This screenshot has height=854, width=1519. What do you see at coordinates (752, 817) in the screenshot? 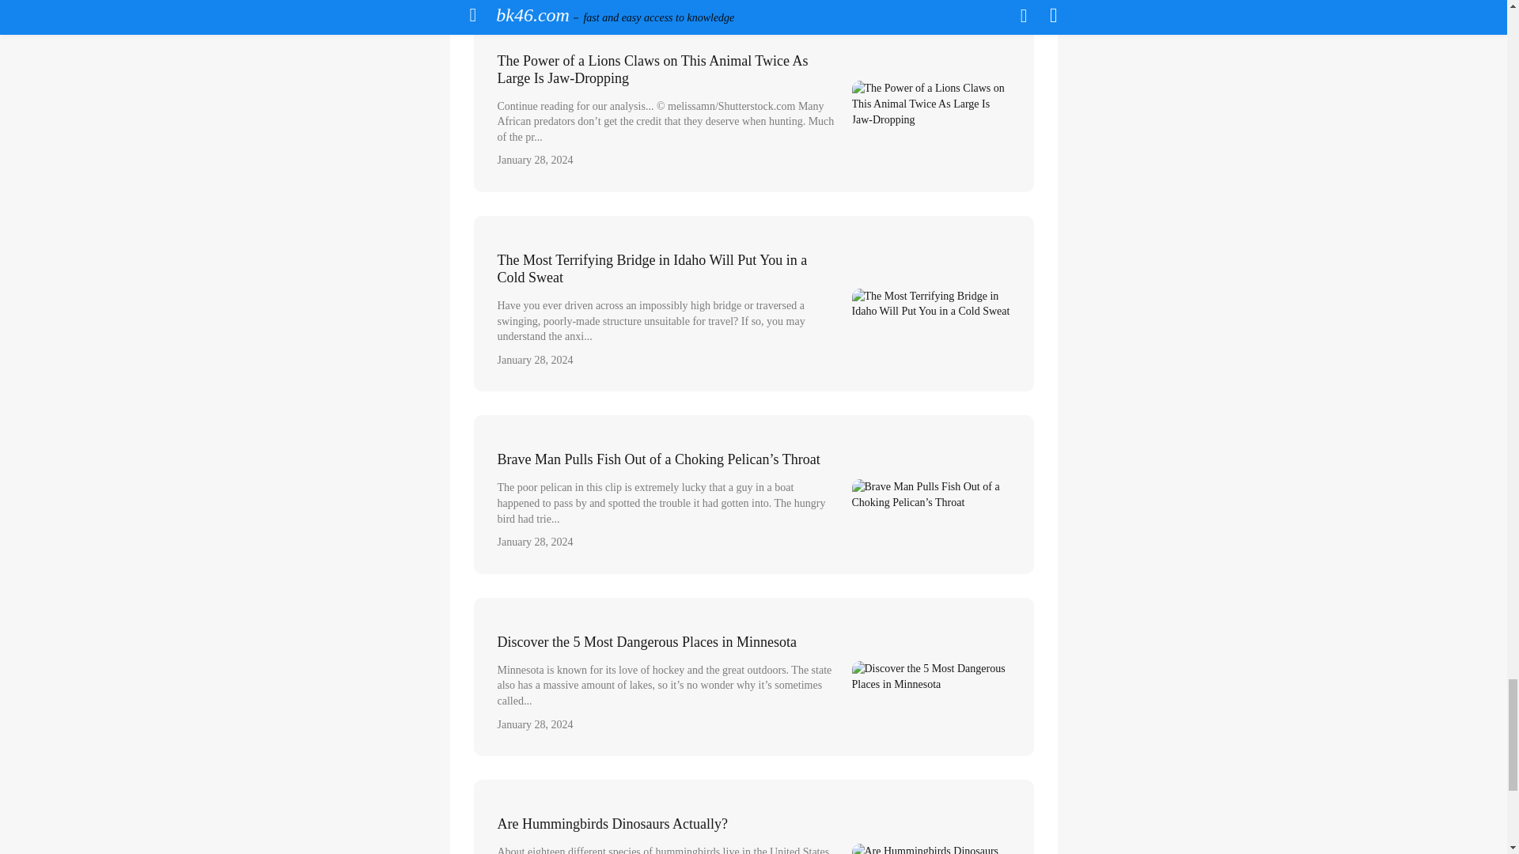
I see `Are Hummingbirds Dinosaurs Actually?` at bounding box center [752, 817].